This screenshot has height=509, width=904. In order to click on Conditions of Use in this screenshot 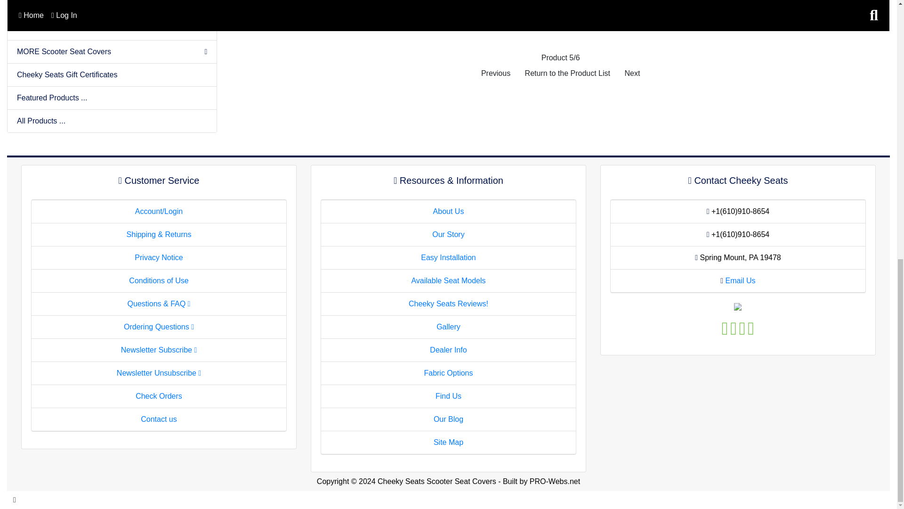, I will do `click(158, 280)`.